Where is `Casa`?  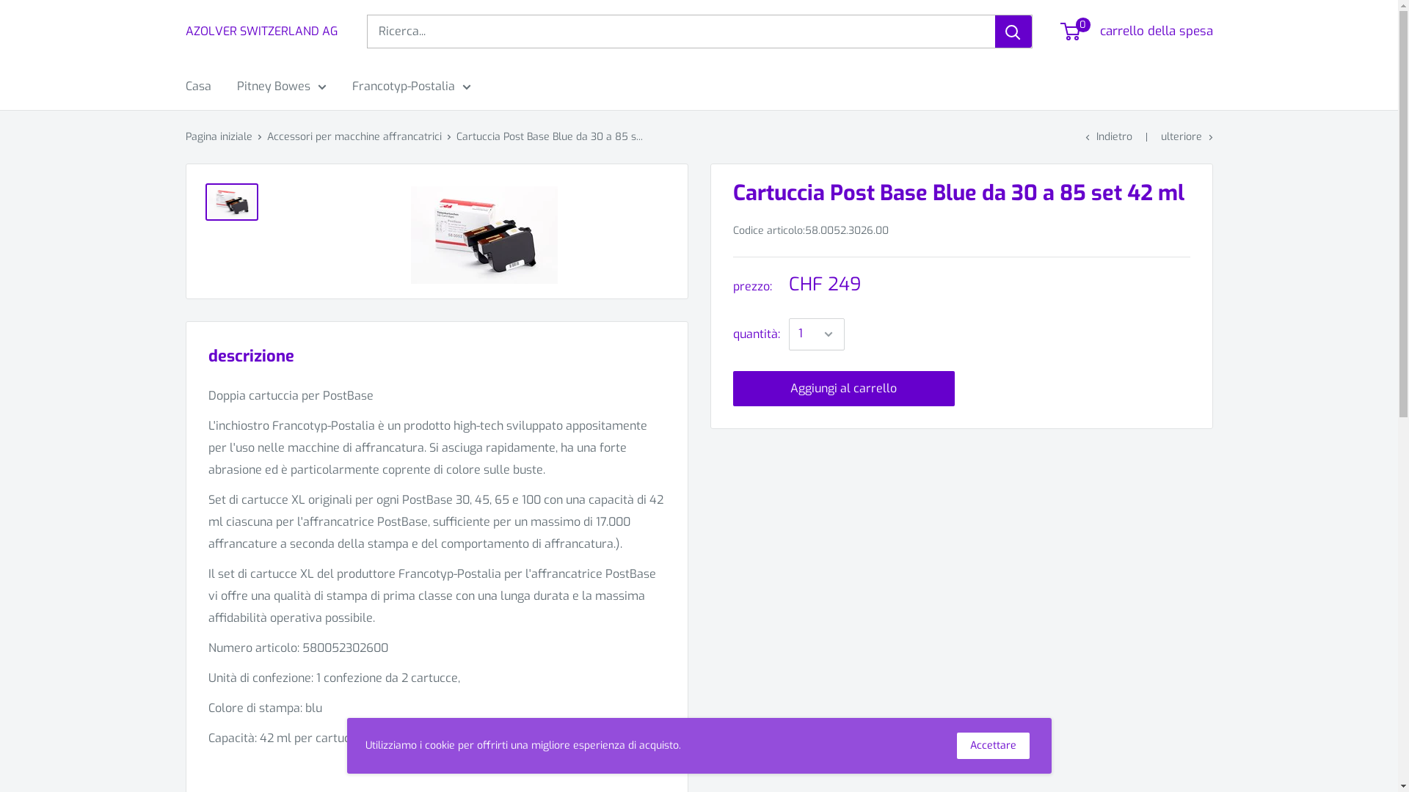
Casa is located at coordinates (198, 87).